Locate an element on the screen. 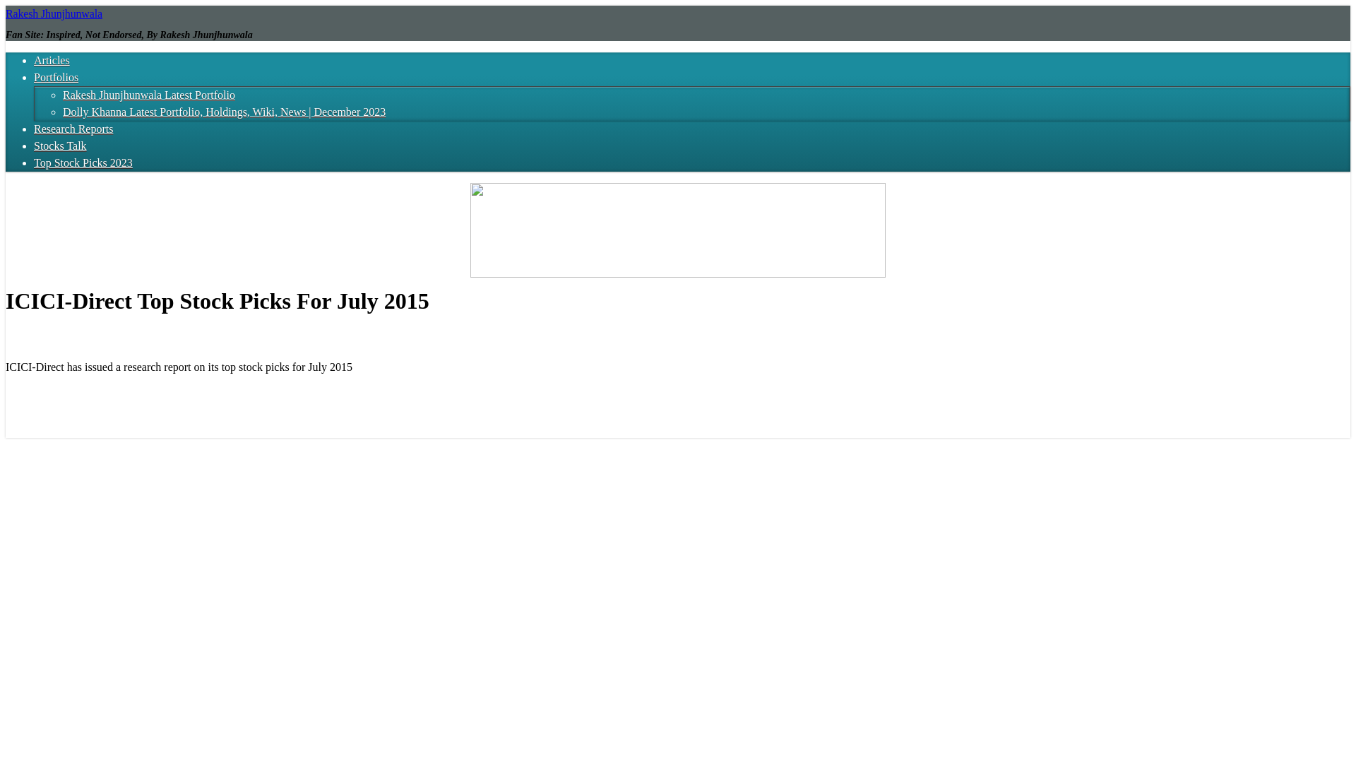 The width and height of the screenshot is (1356, 763). Stocks Talk is located at coordinates (60, 146).